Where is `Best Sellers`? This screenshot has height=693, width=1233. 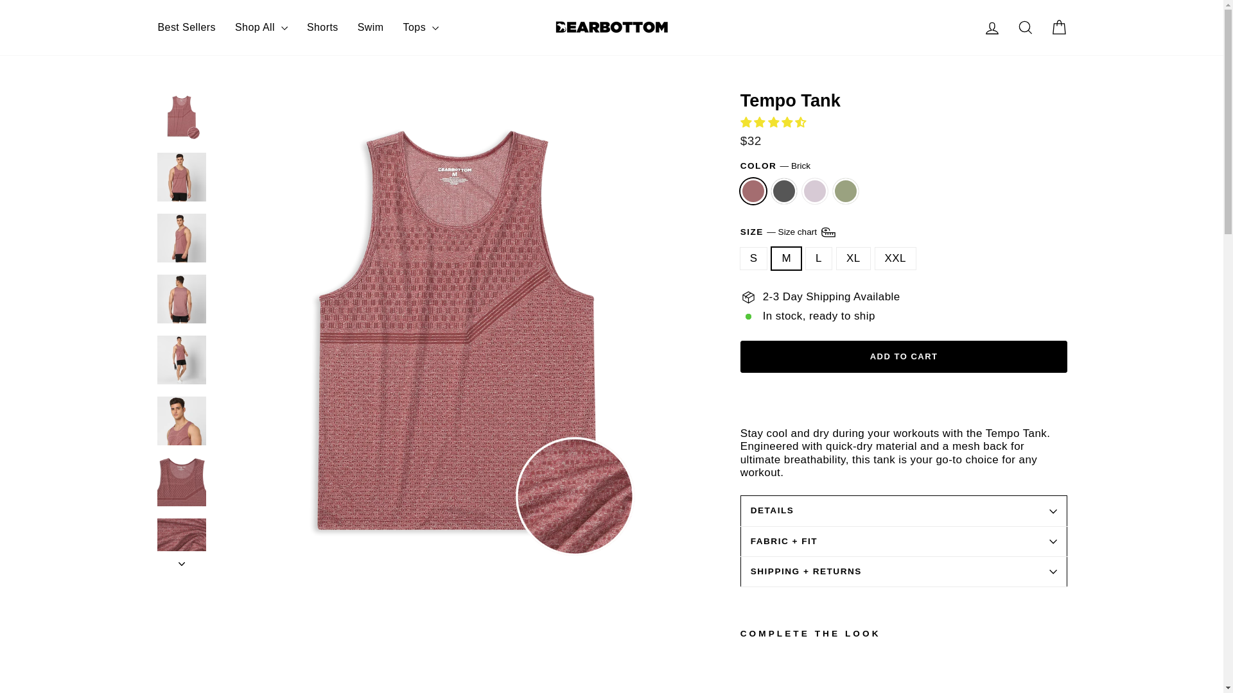
Best Sellers is located at coordinates (186, 27).